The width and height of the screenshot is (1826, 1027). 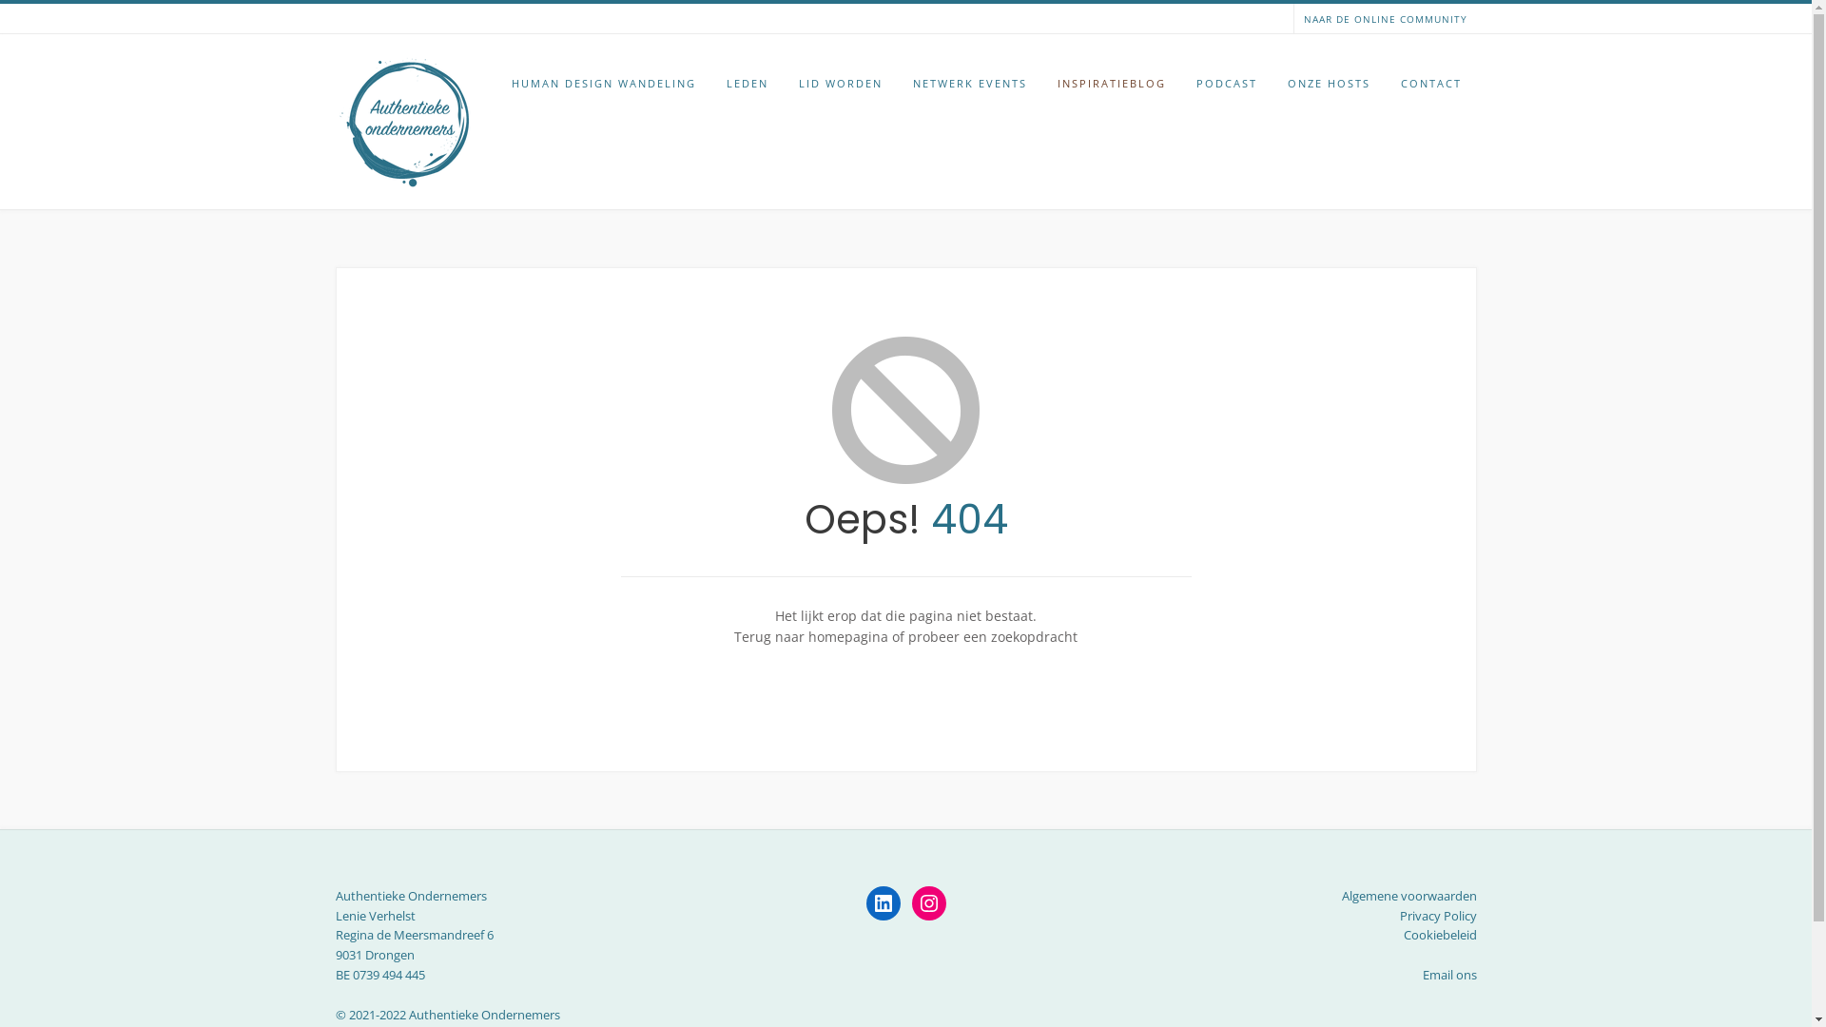 I want to click on LinkedIn, so click(x=883, y=903).